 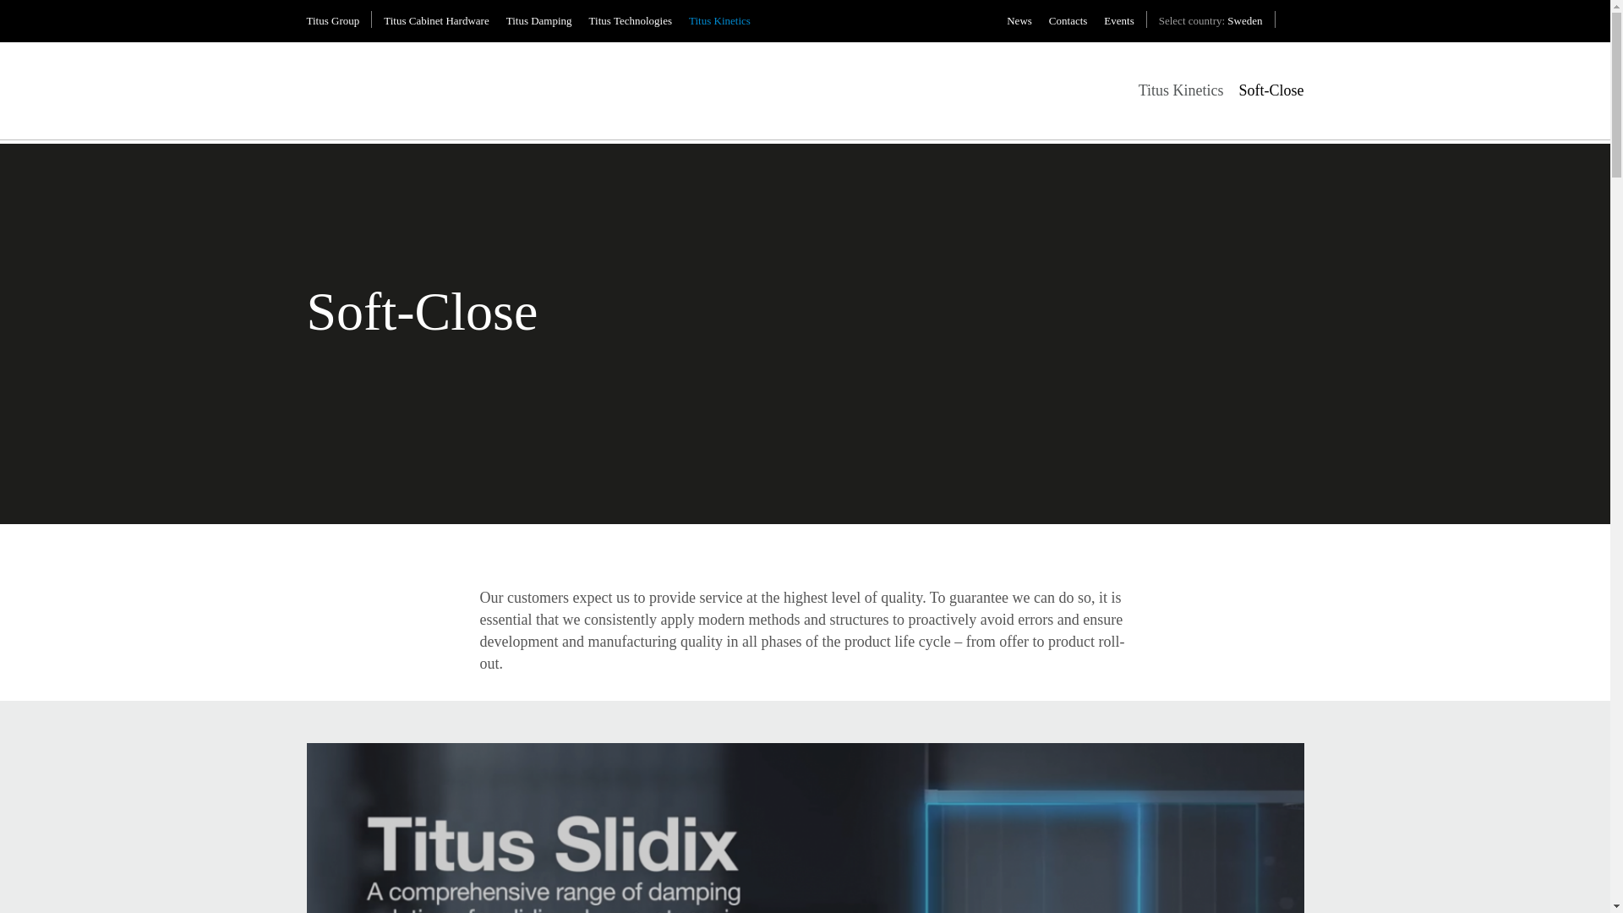 What do you see at coordinates (435, 21) in the screenshot?
I see `Titus Cabinet Hardware` at bounding box center [435, 21].